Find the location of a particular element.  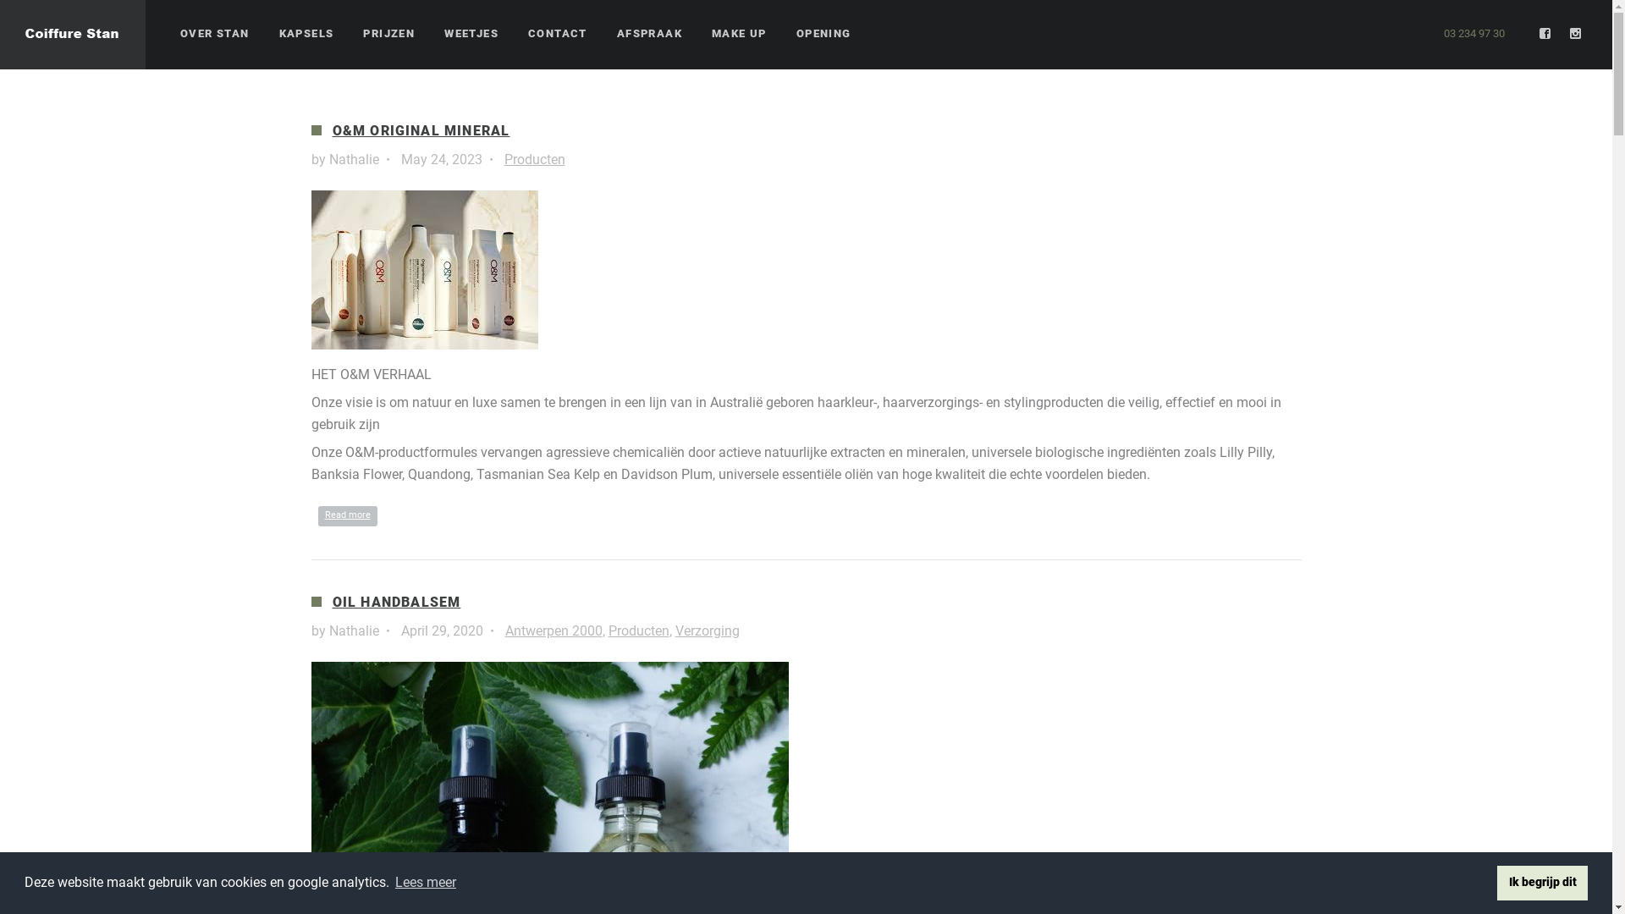

WEETJES is located at coordinates (471, 34).